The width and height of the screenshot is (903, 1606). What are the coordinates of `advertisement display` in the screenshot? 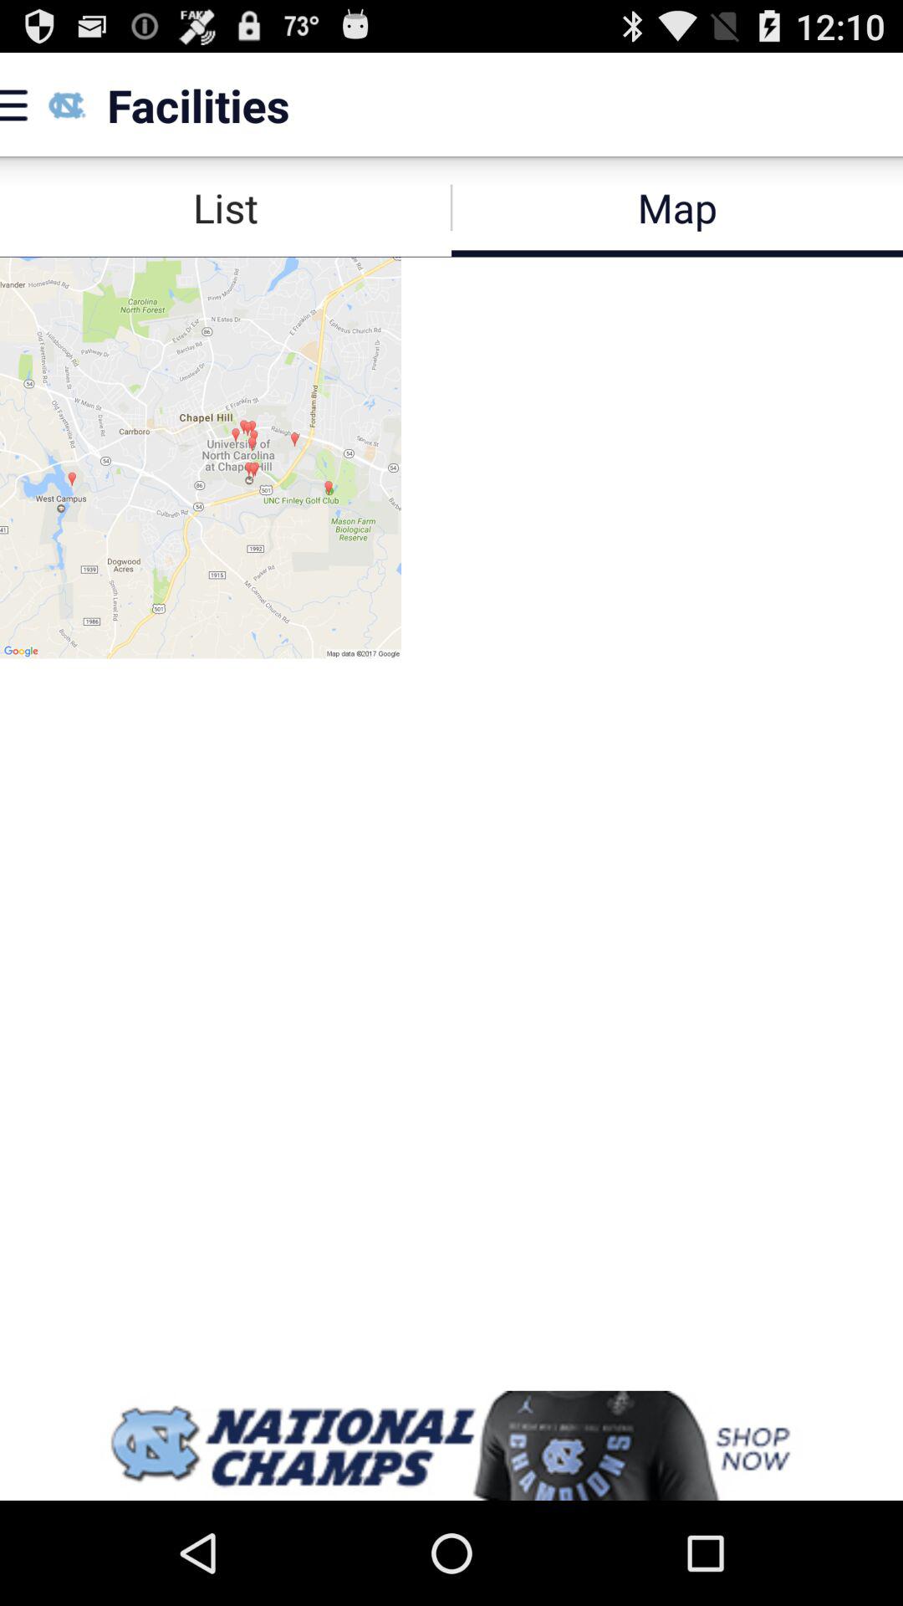 It's located at (451, 1445).